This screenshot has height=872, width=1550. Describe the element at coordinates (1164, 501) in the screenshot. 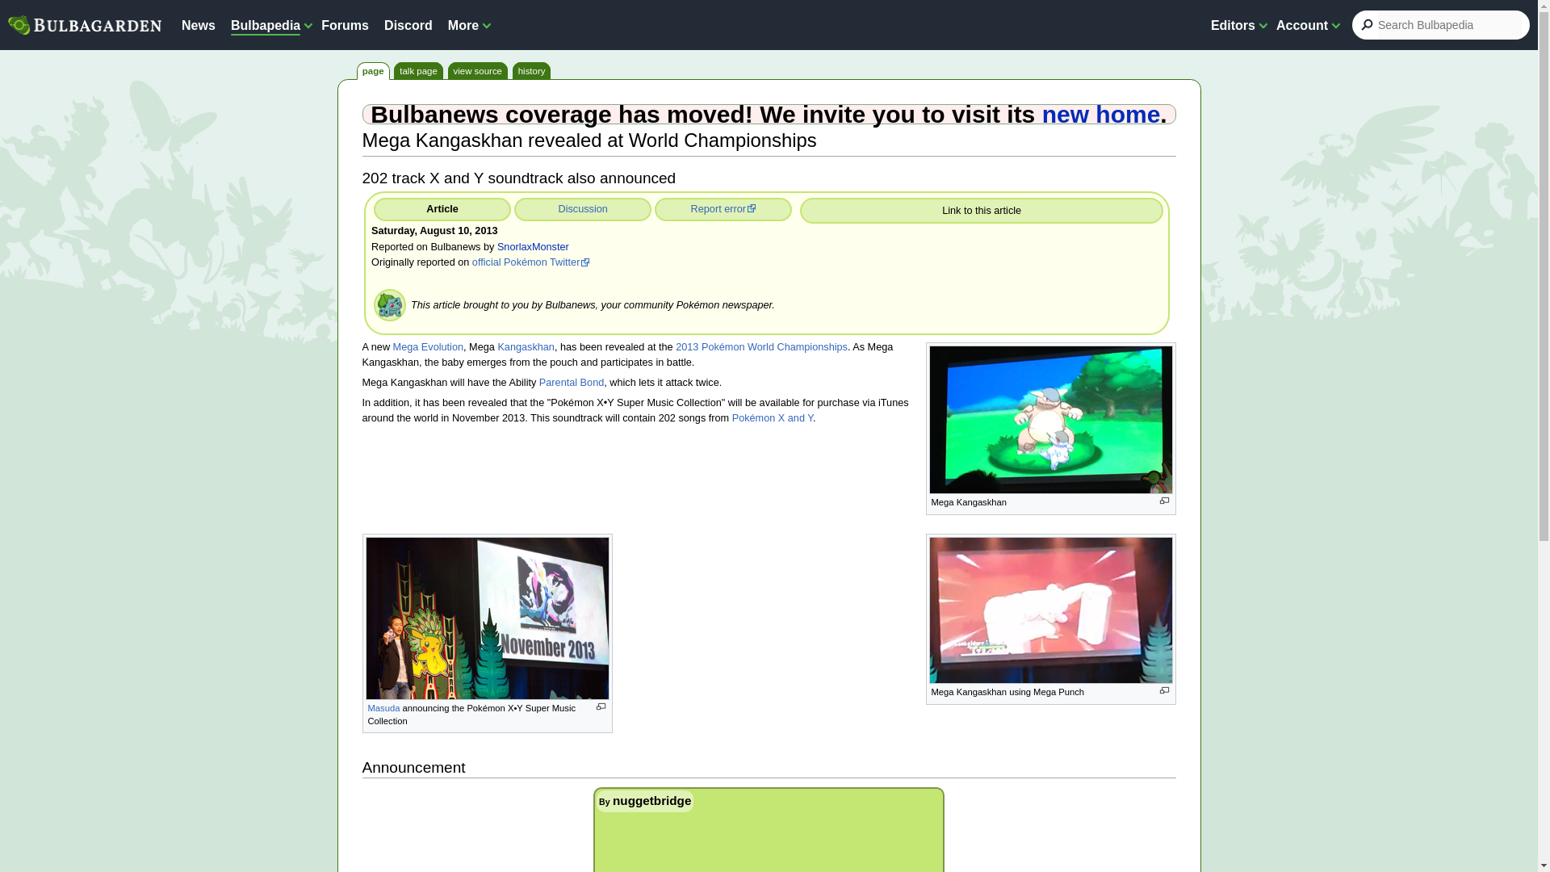

I see `Enlarge` at that location.